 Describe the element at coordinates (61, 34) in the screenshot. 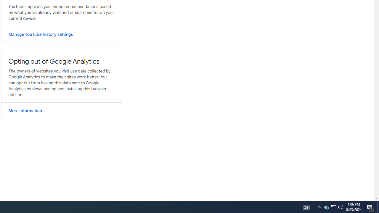

I see `Manage YouTube history settings` at that location.